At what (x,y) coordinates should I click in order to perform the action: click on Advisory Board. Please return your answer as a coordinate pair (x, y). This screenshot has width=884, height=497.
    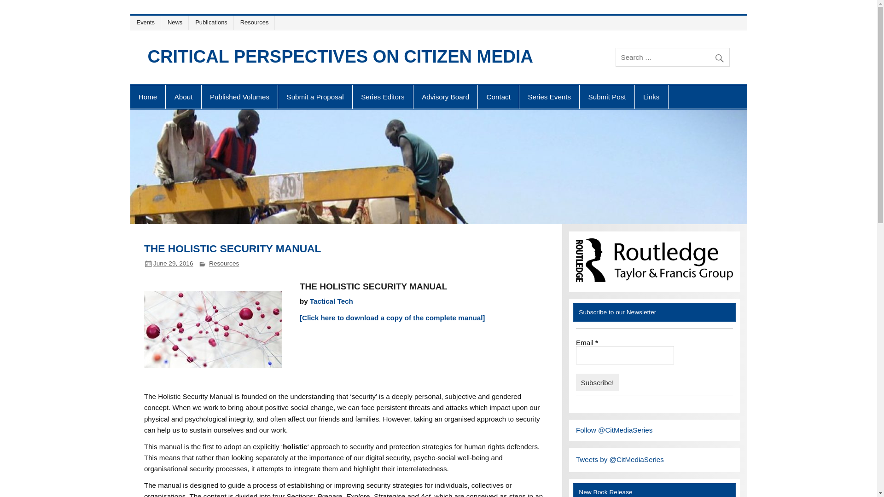
    Looking at the image, I should click on (445, 97).